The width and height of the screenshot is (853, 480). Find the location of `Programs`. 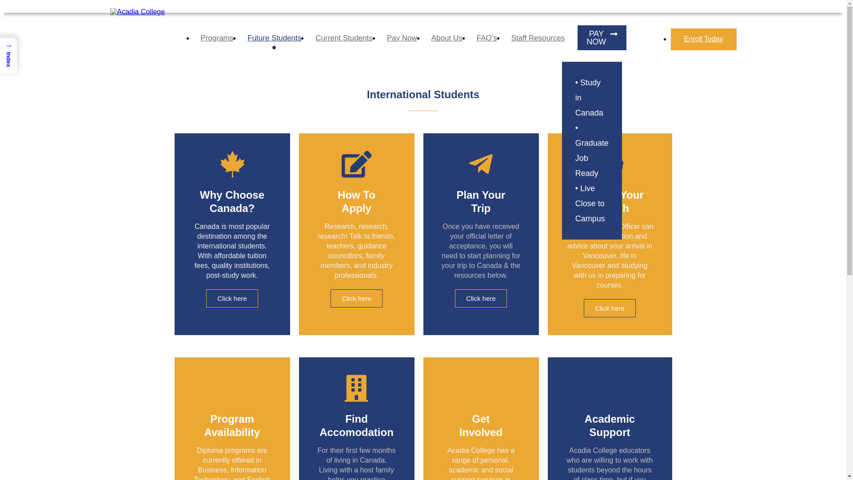

Programs is located at coordinates (217, 39).